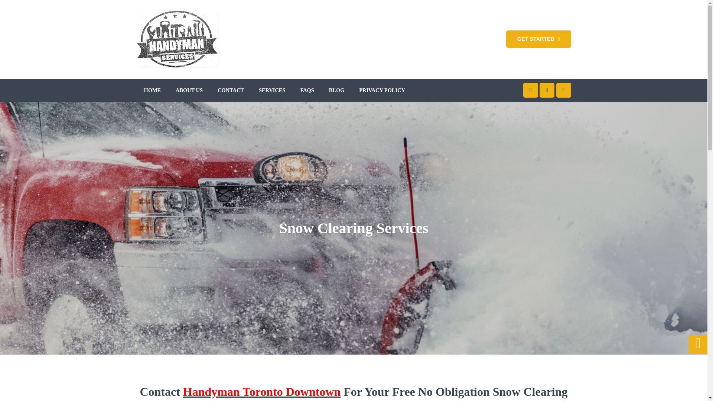  Describe the element at coordinates (307, 90) in the screenshot. I see `FAQS` at that location.